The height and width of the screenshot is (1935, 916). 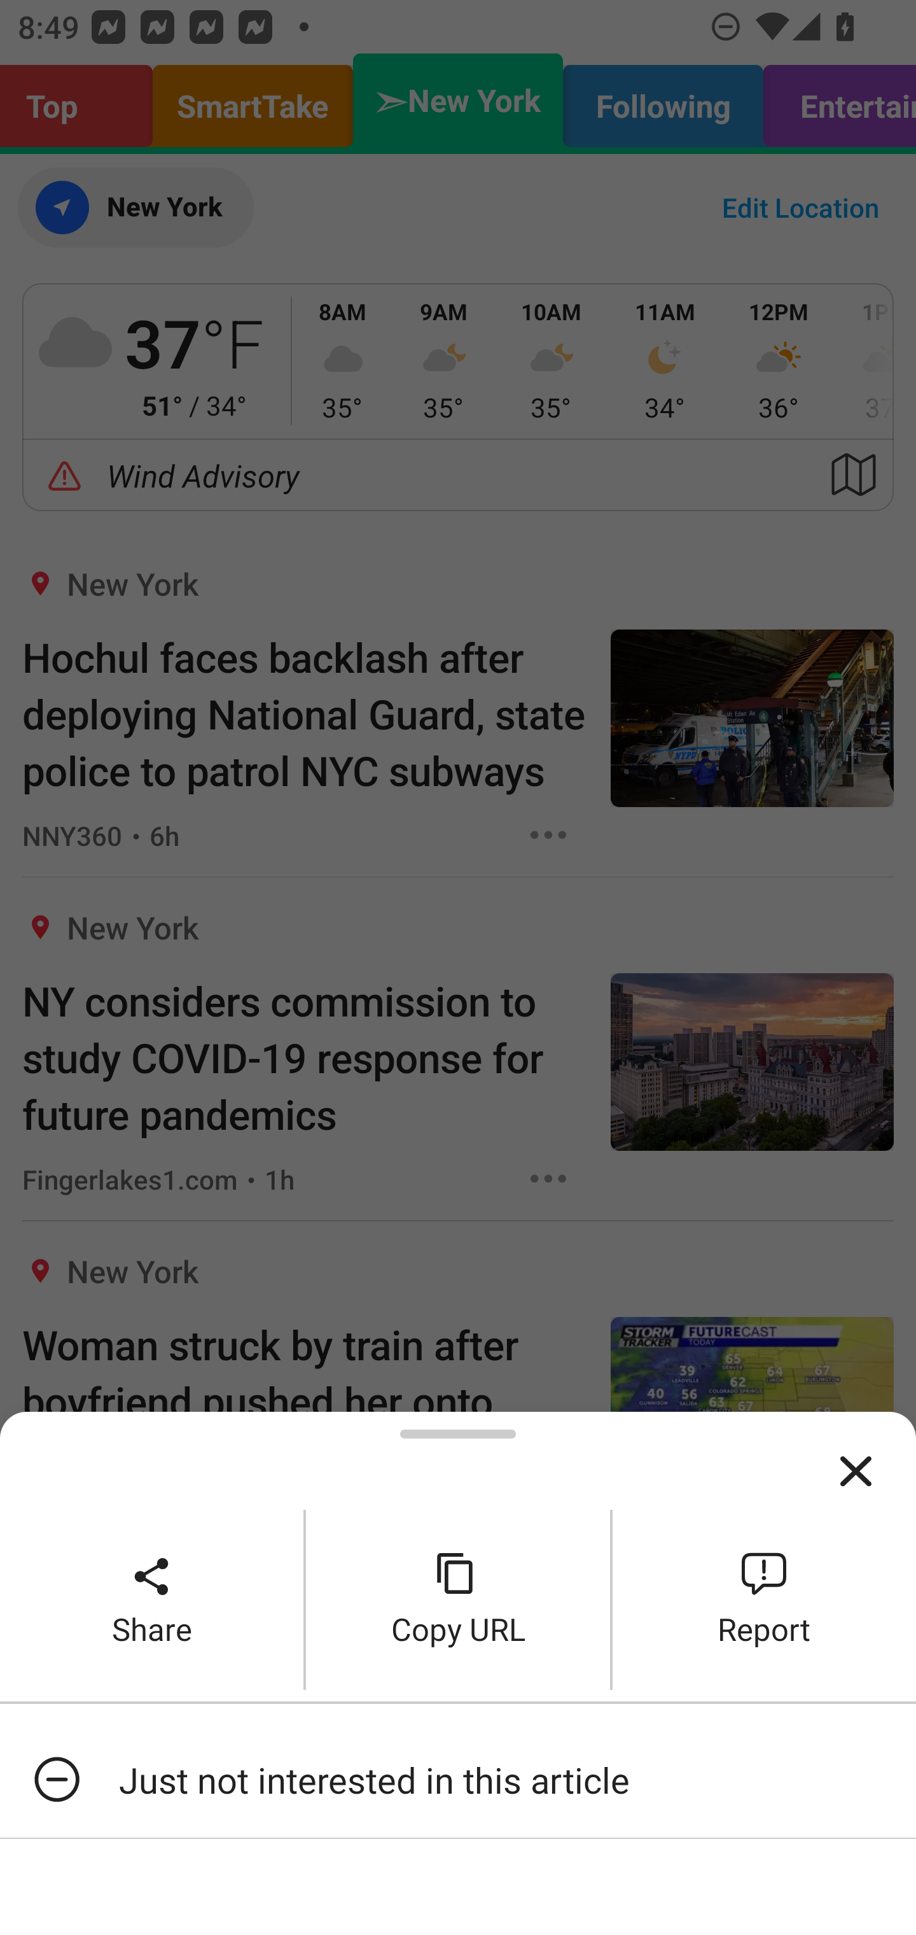 I want to click on Copy URL, so click(x=458, y=1599).